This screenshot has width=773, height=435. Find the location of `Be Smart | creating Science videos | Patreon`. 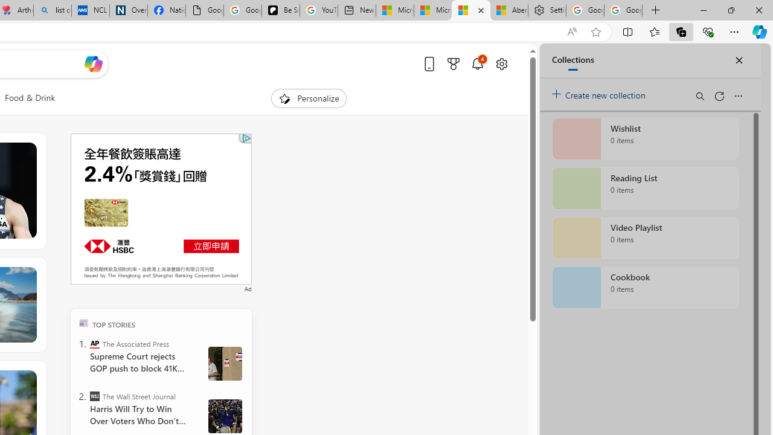

Be Smart | creating Science videos | Patreon is located at coordinates (280, 11).